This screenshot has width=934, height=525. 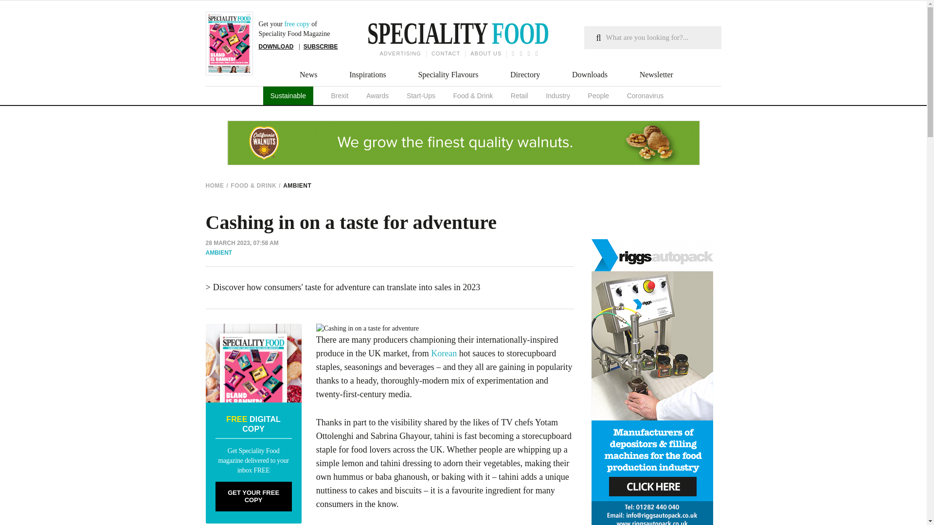 I want to click on Brexit, so click(x=340, y=96).